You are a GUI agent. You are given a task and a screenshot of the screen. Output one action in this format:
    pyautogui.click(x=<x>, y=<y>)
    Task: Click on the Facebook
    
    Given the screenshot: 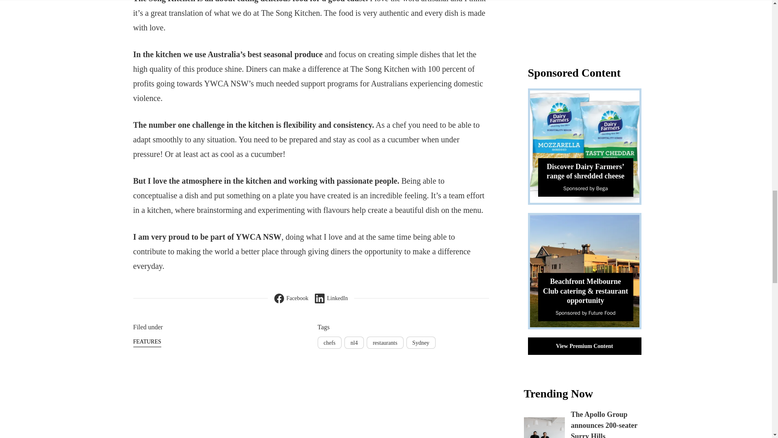 What is the action you would take?
    pyautogui.click(x=291, y=298)
    